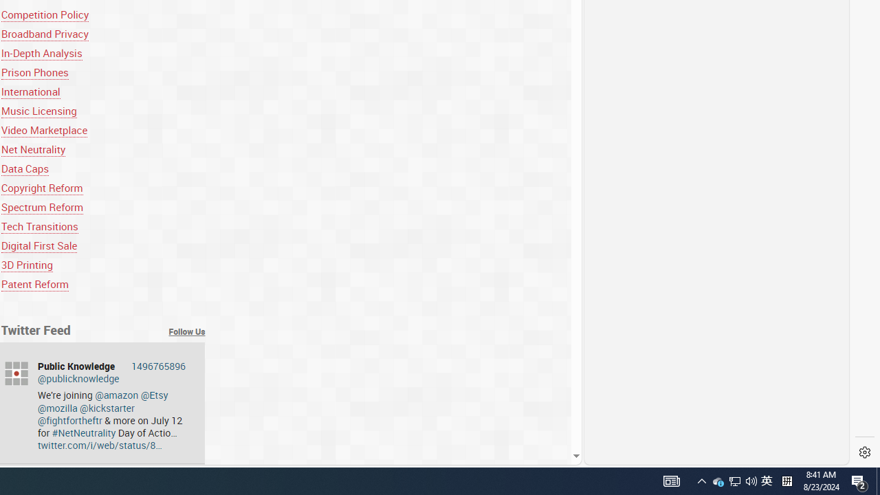 This screenshot has height=495, width=880. Describe the element at coordinates (103, 92) in the screenshot. I see `International` at that location.